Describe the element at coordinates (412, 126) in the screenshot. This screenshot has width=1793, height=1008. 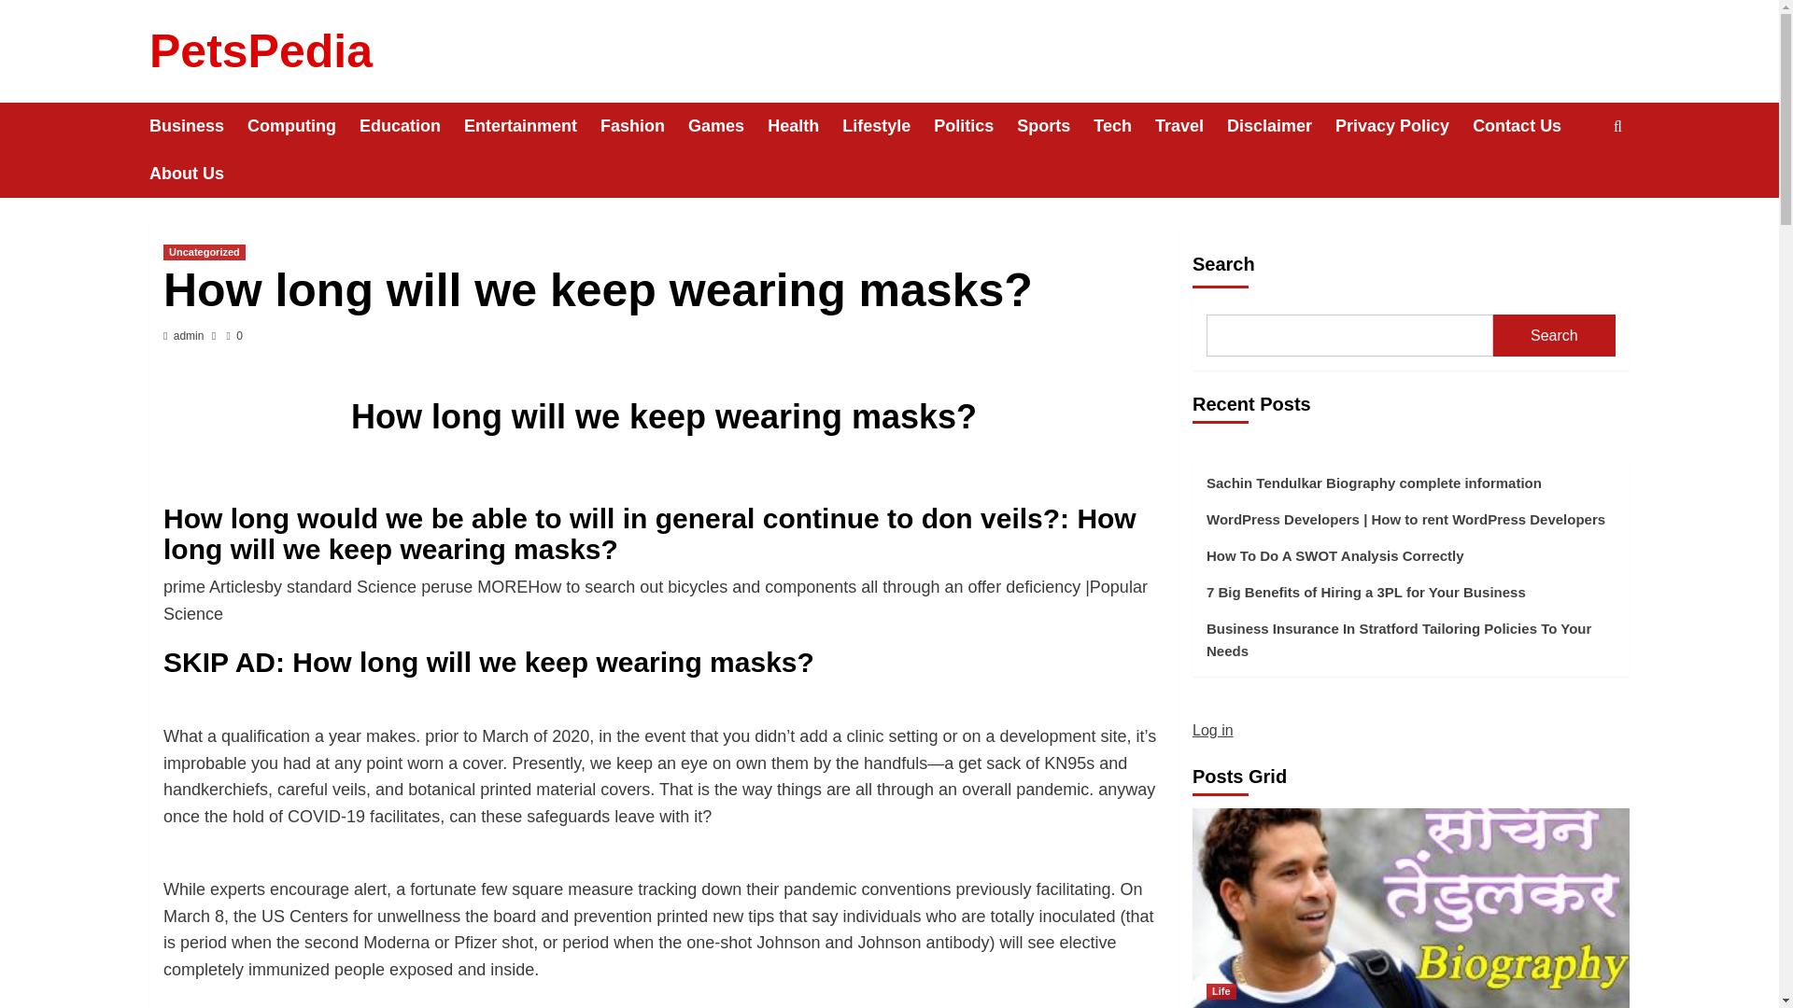
I see `Education` at that location.